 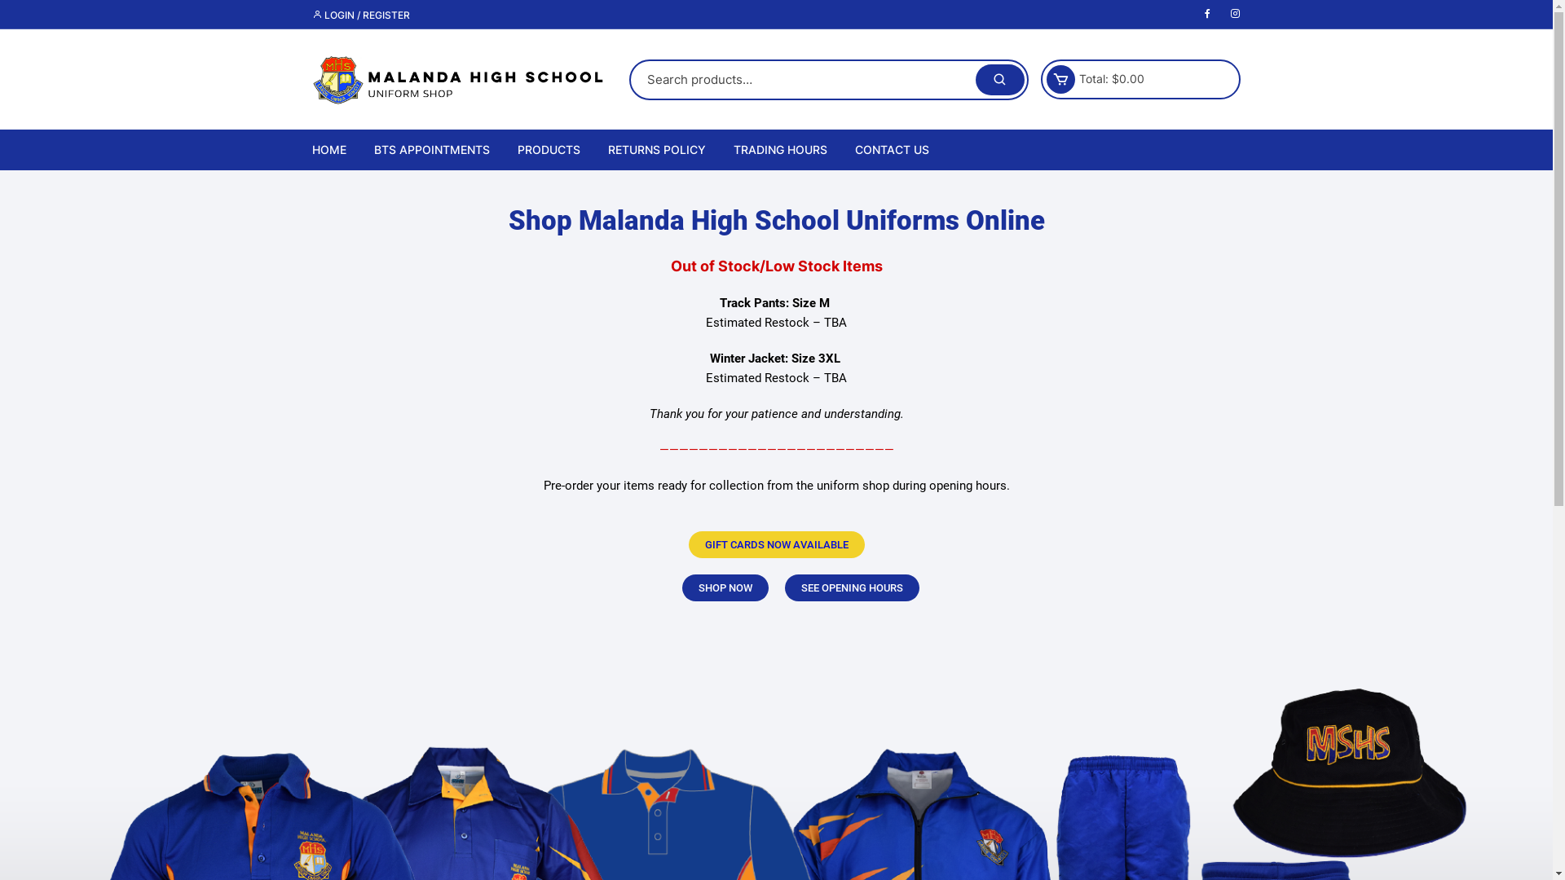 What do you see at coordinates (656, 150) in the screenshot?
I see `RETURNS POLICY` at bounding box center [656, 150].